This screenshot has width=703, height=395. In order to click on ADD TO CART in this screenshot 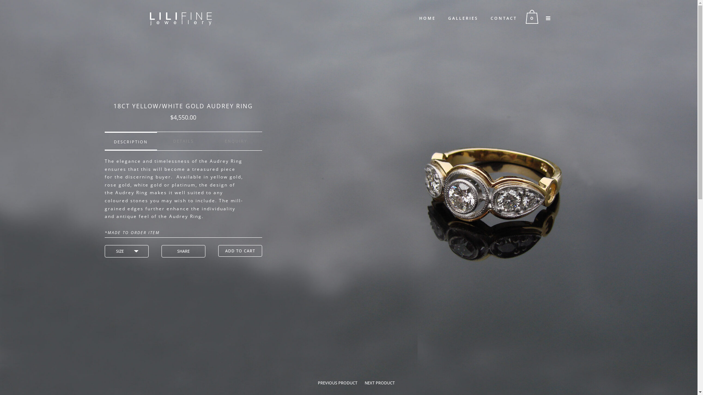, I will do `click(240, 251)`.